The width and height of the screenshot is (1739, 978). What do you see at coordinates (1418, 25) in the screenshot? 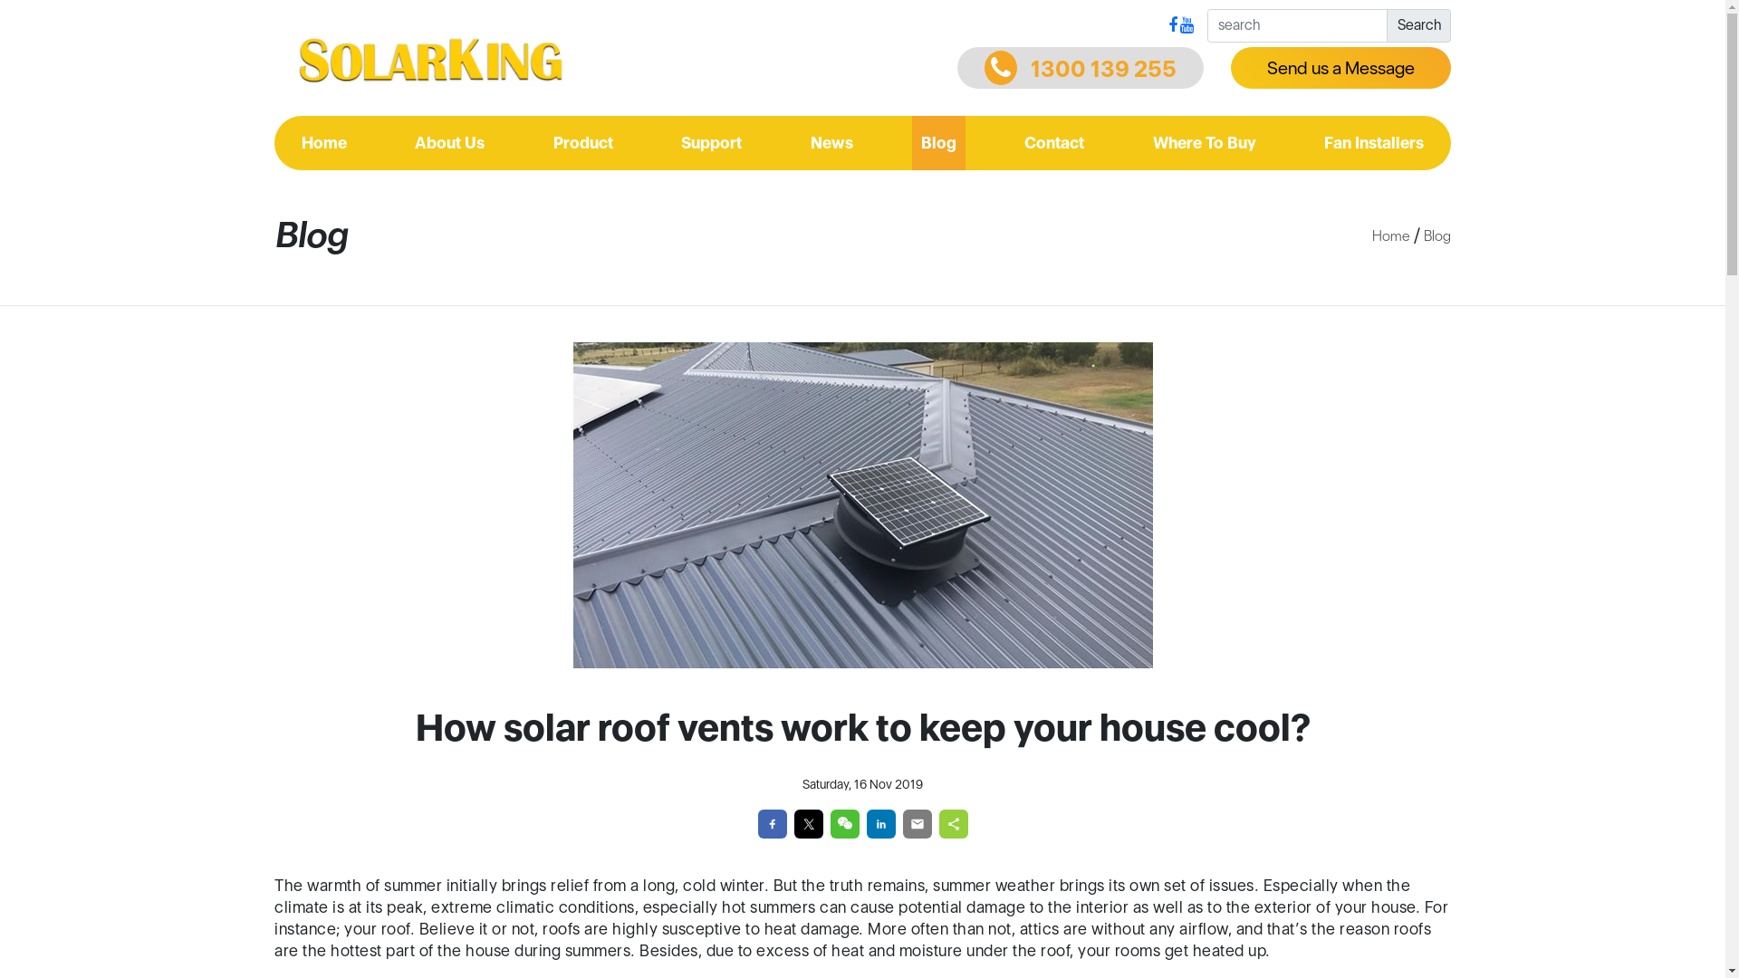
I see `Search` at bounding box center [1418, 25].